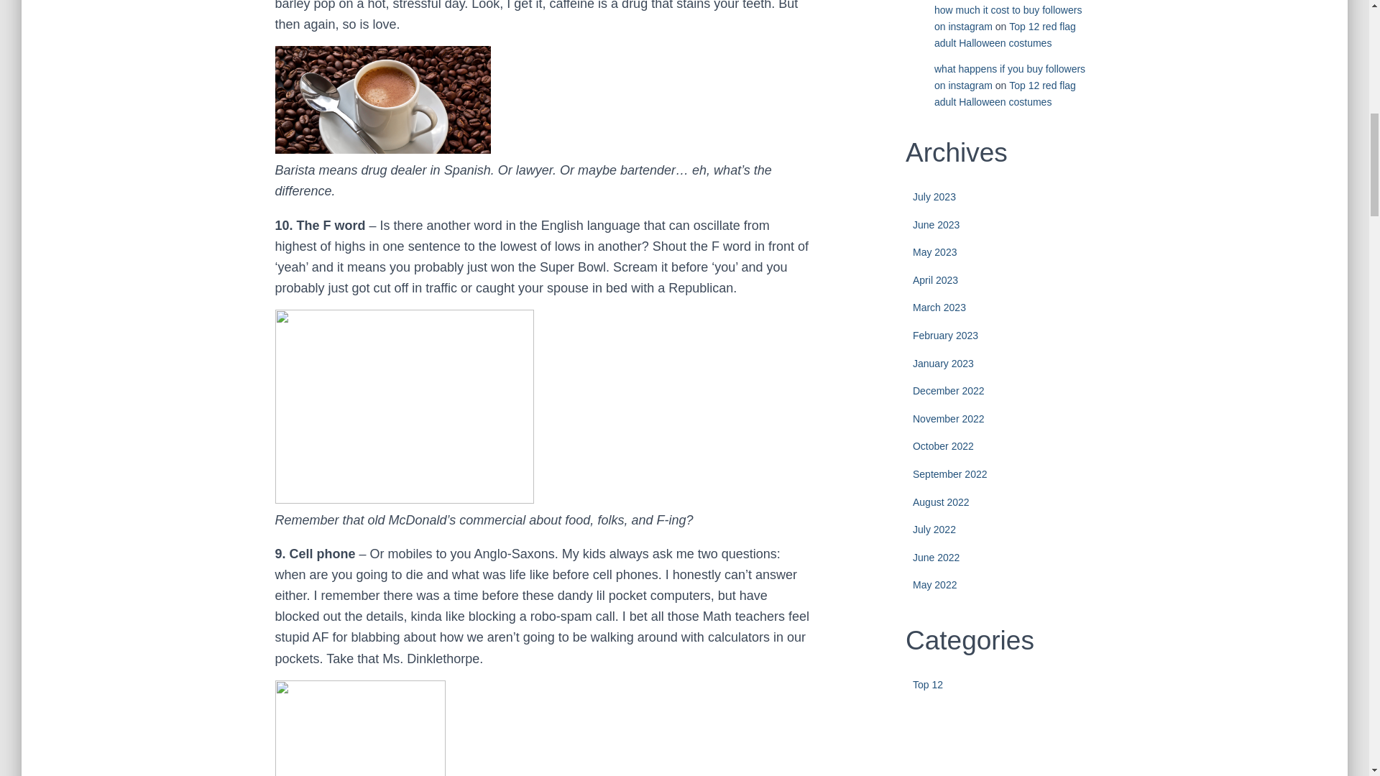 The image size is (1380, 776). I want to click on how much it cost to buy followers on instagram, so click(1008, 19).